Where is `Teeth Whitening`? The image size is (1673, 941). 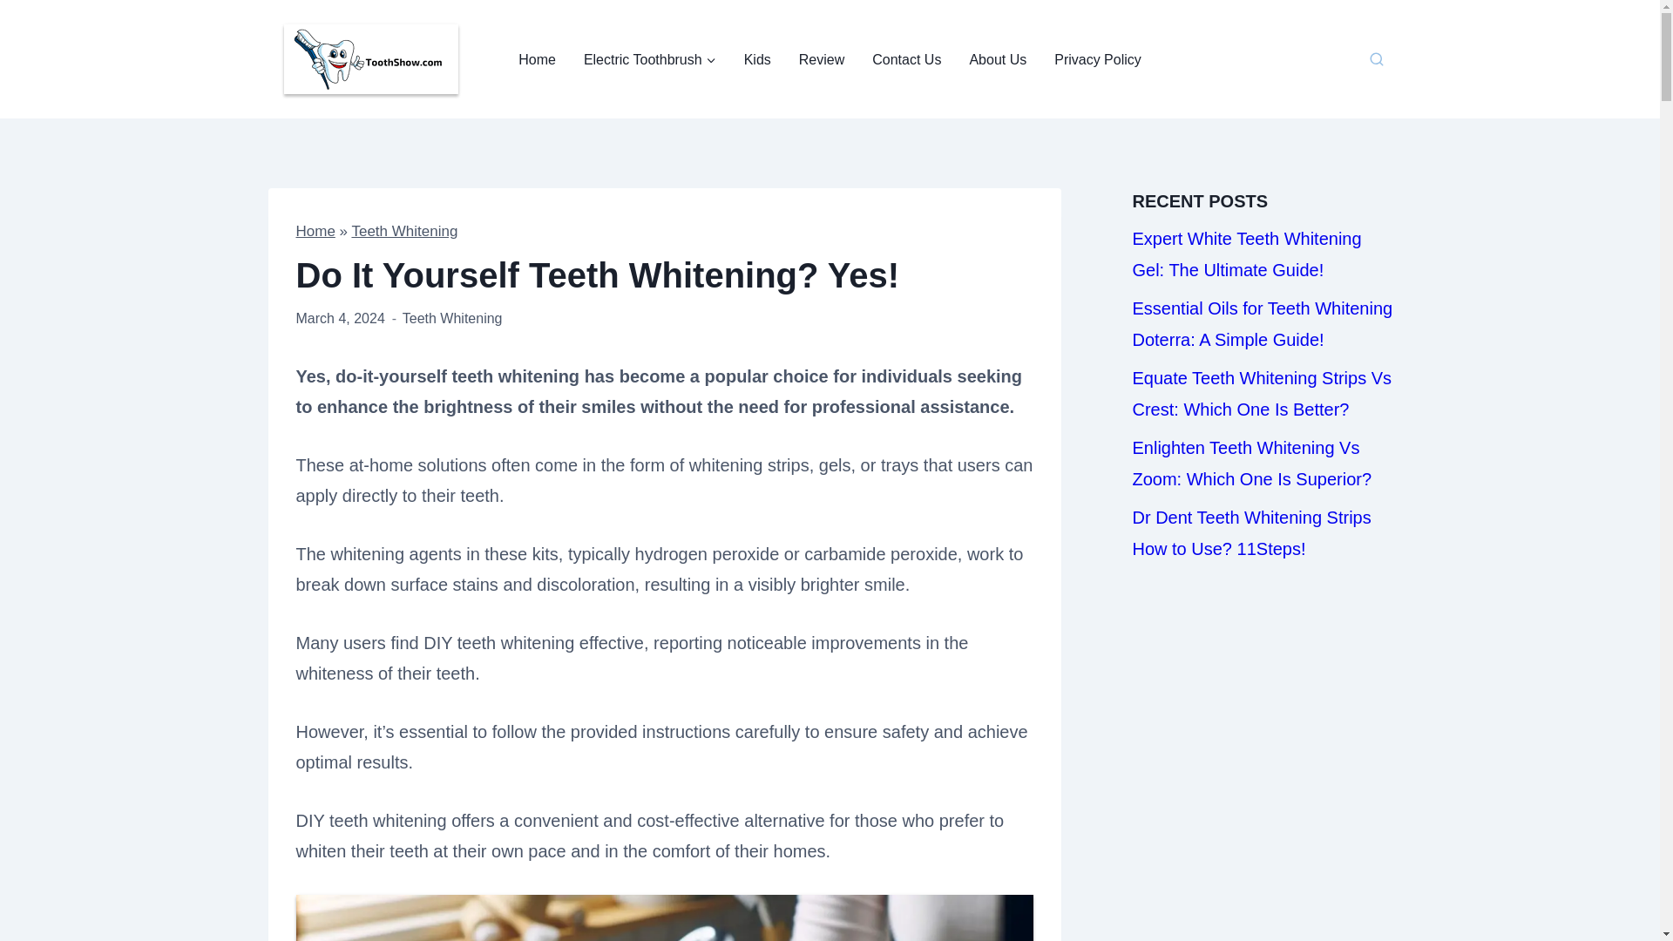
Teeth Whitening is located at coordinates (453, 318).